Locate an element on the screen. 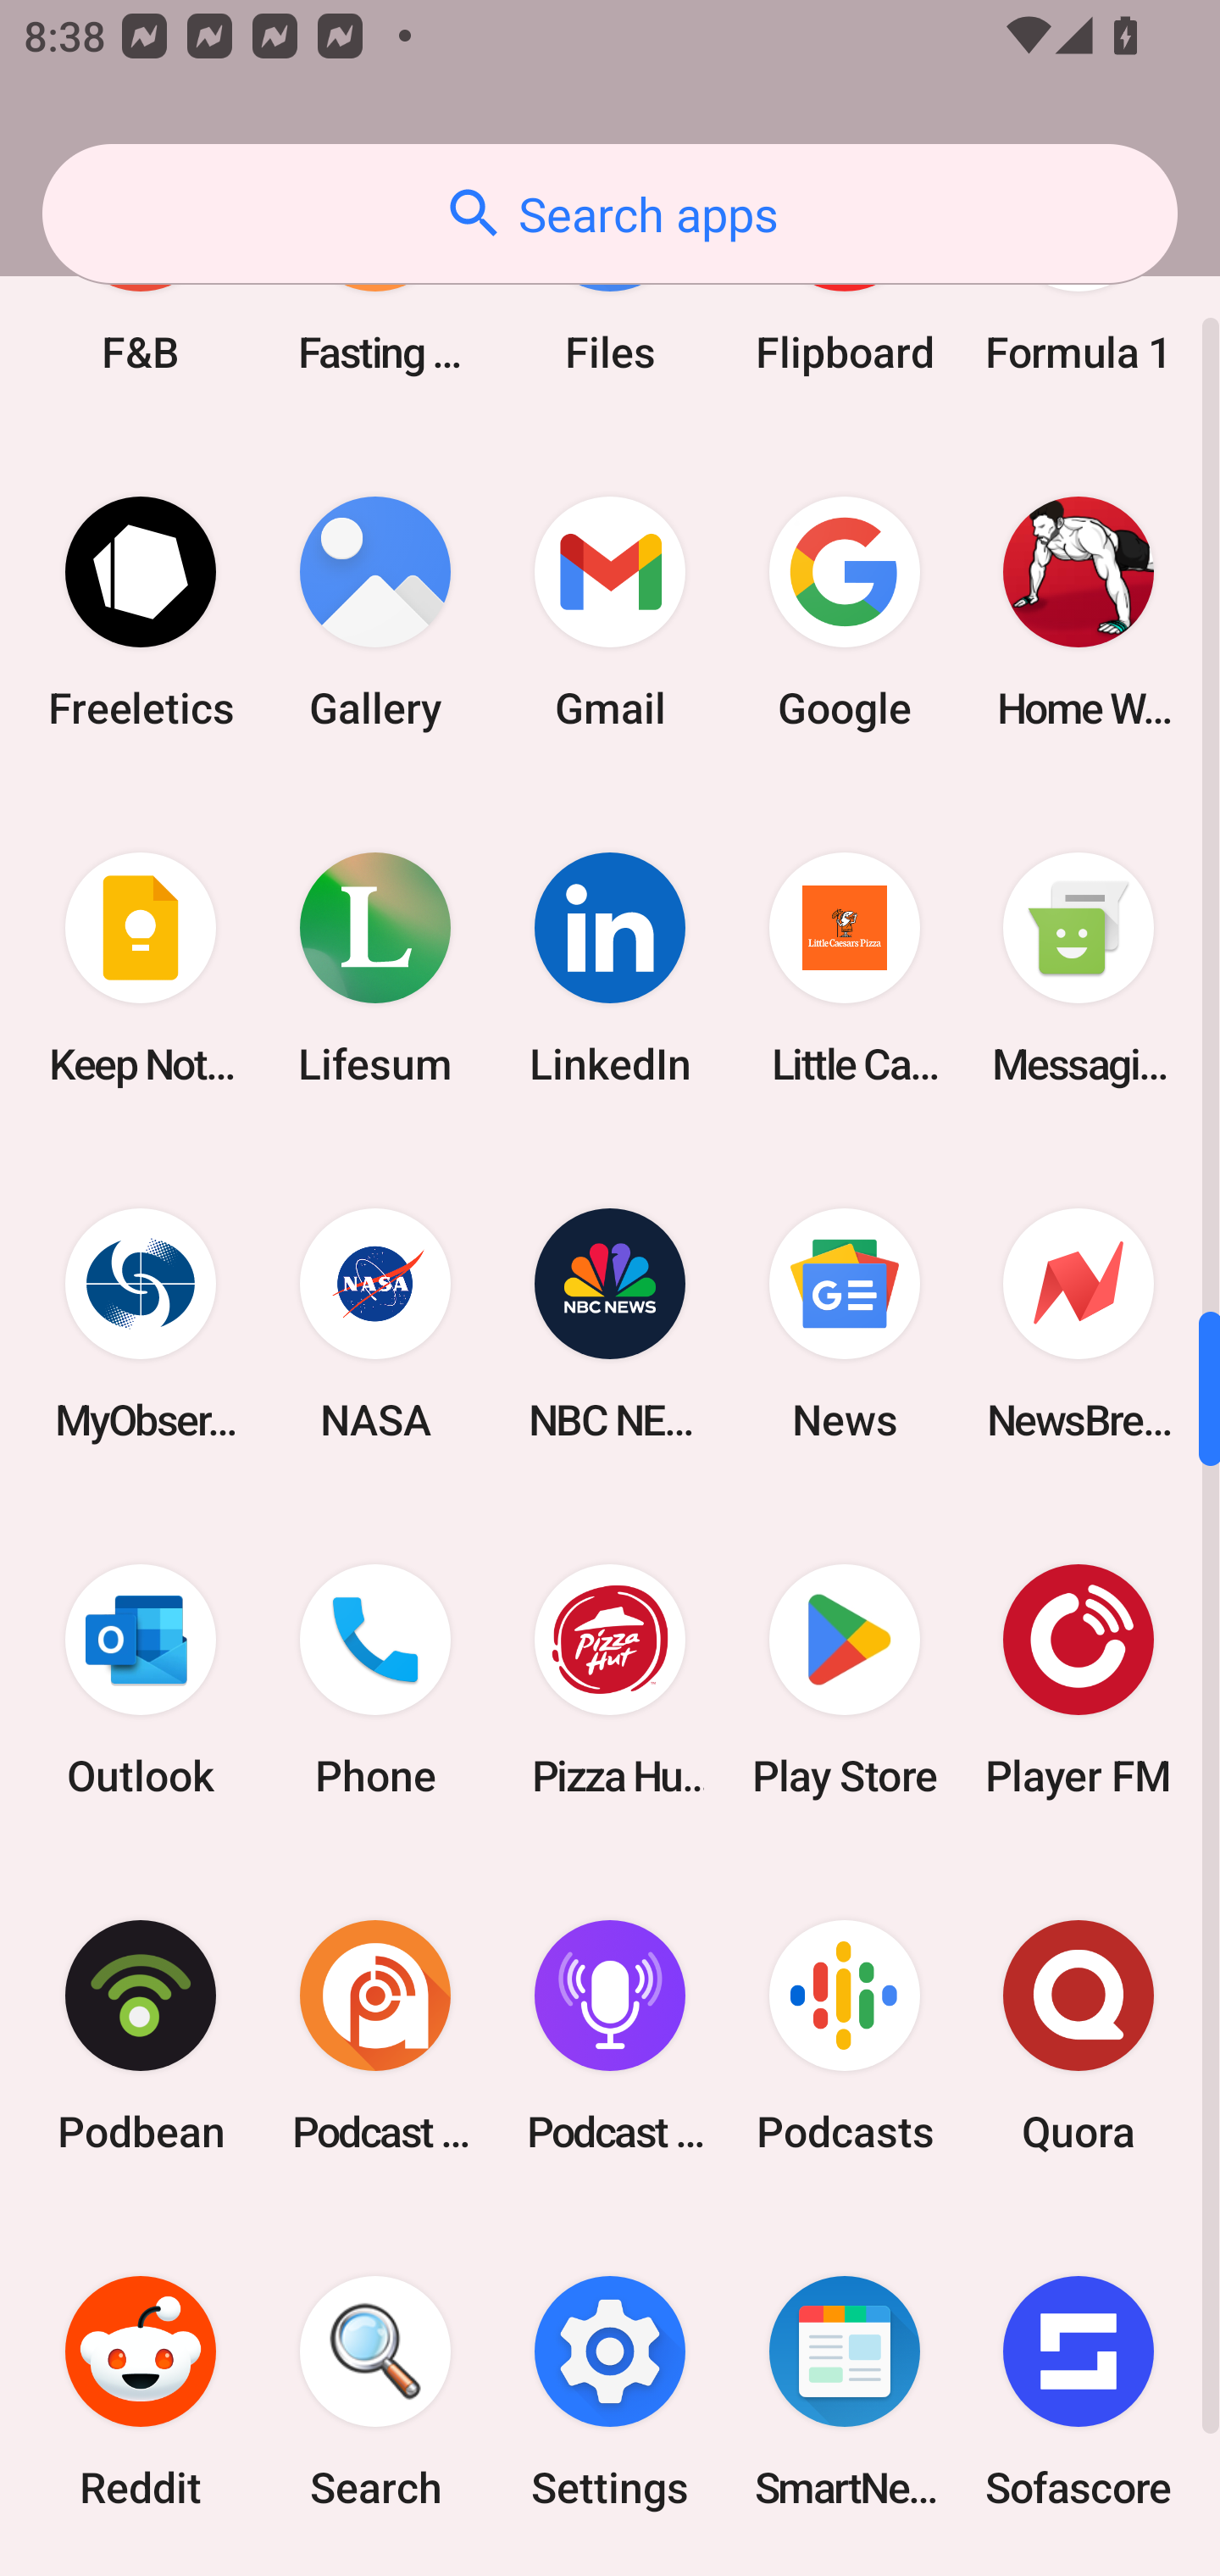  Podcast Player is located at coordinates (610, 2035).